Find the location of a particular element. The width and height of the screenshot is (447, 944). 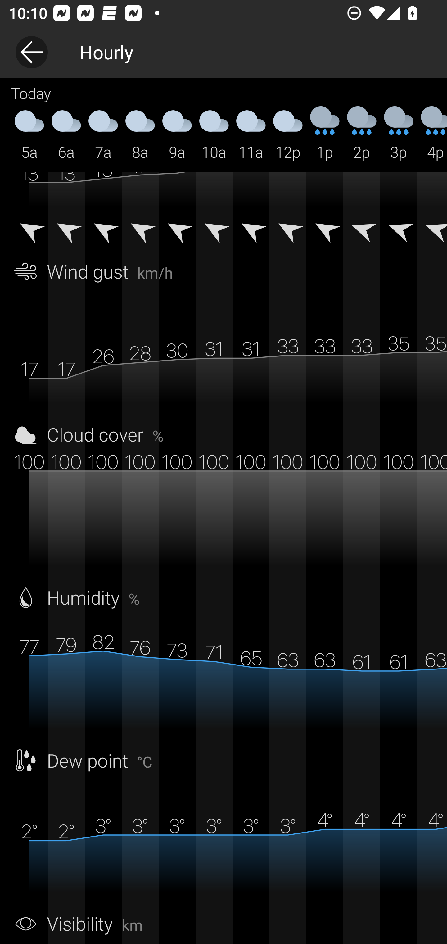

 is located at coordinates (214, 229).